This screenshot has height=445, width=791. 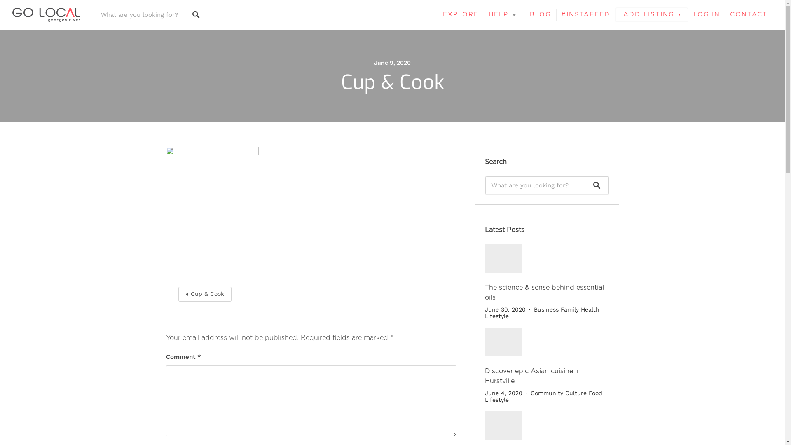 What do you see at coordinates (652, 15) in the screenshot?
I see `ADD LISTING` at bounding box center [652, 15].